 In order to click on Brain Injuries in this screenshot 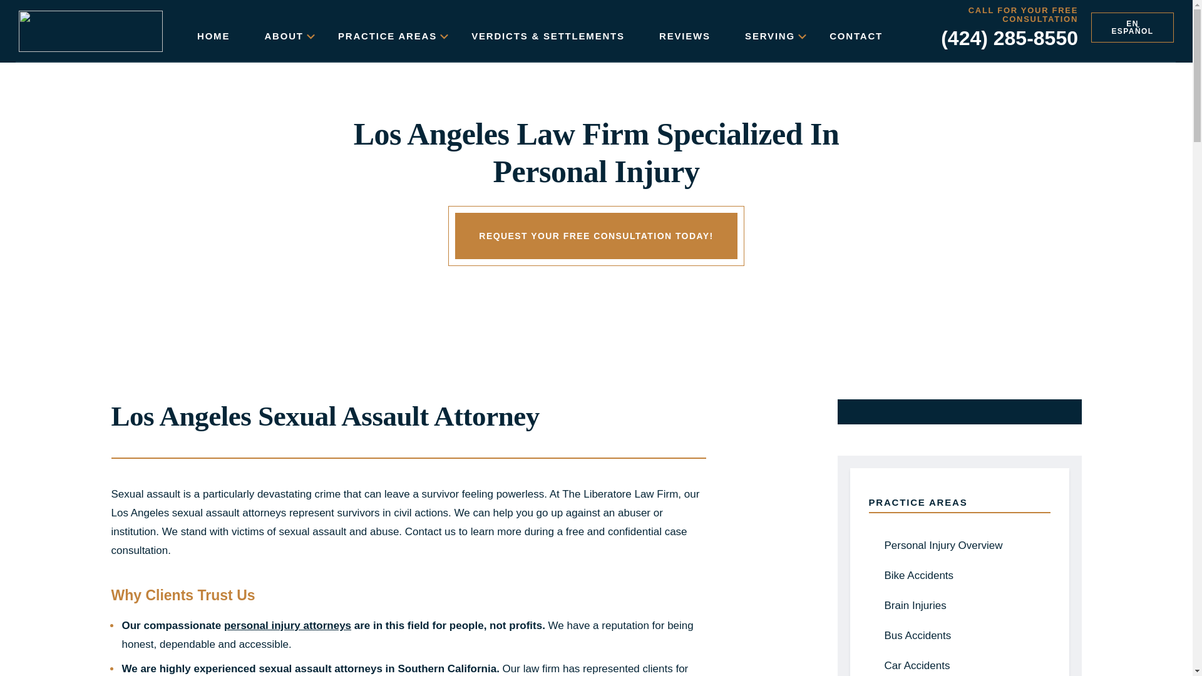, I will do `click(959, 606)`.